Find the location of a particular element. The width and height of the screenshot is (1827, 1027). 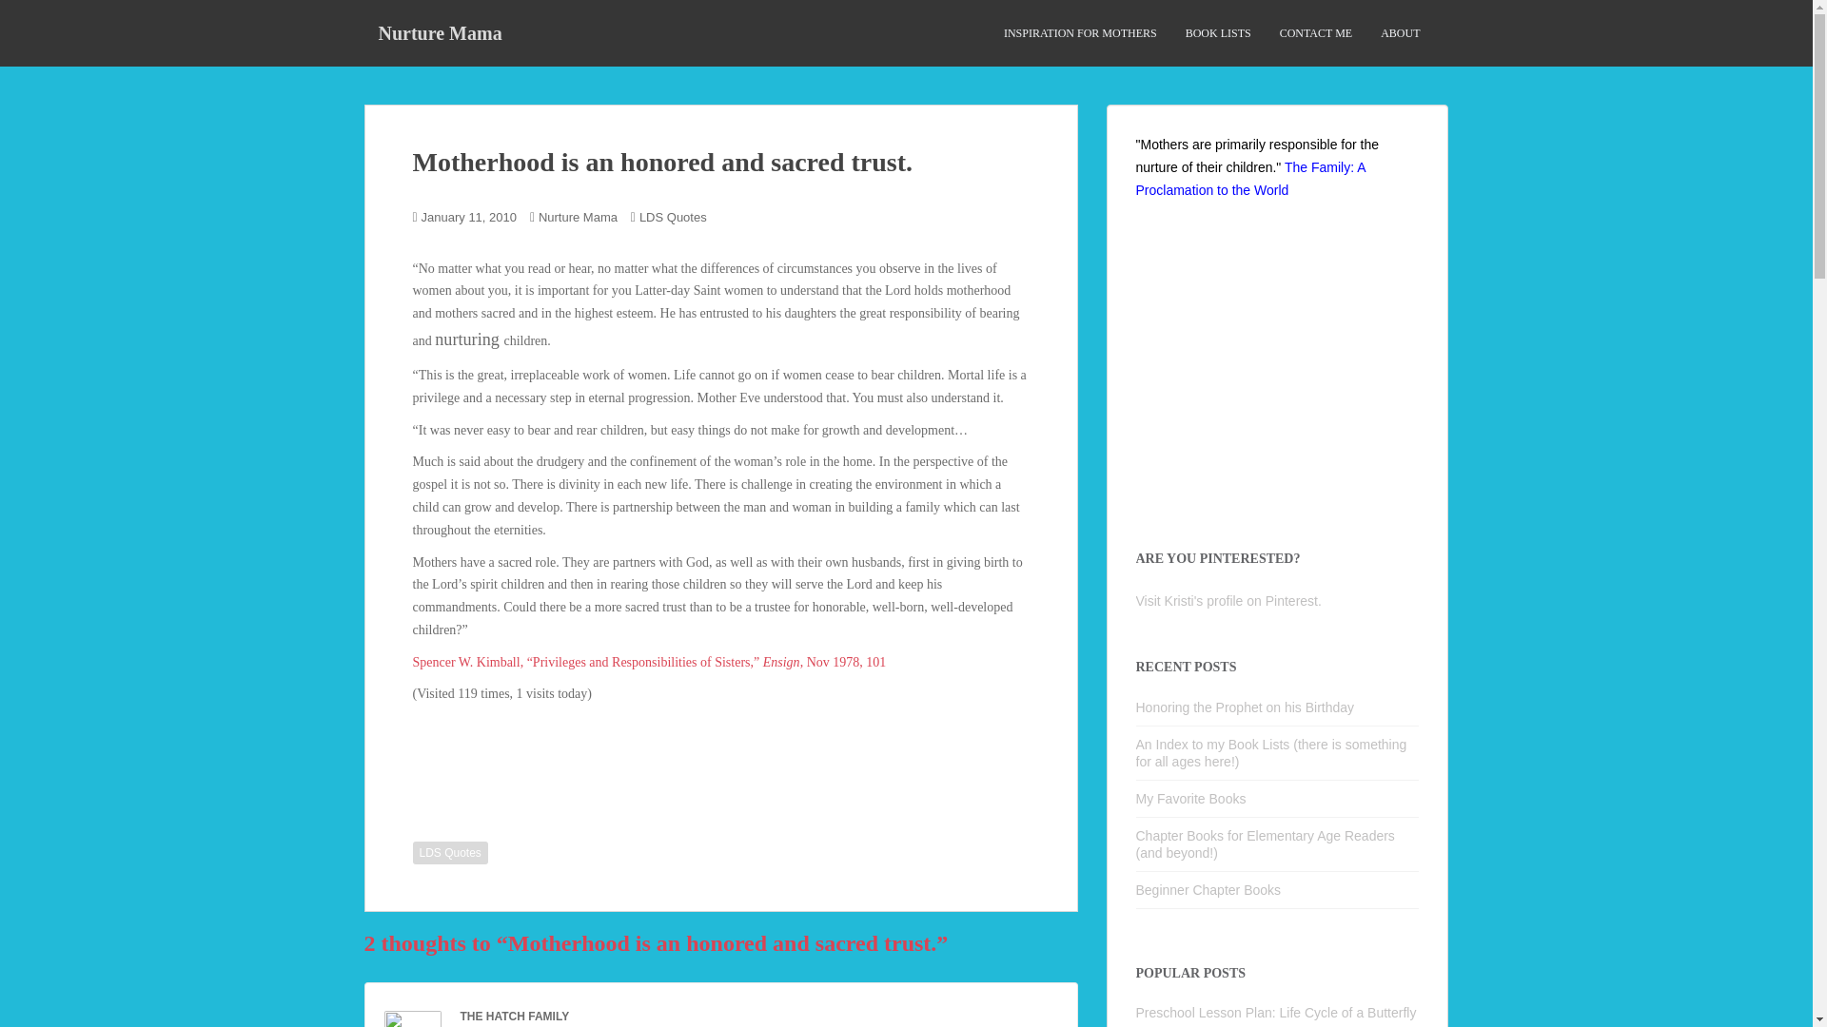

My Favorite Books is located at coordinates (1191, 798).